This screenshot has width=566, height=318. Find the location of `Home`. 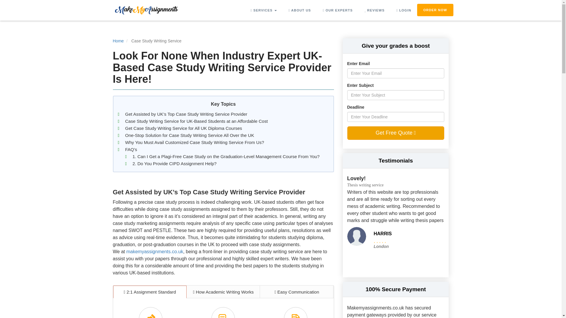

Home is located at coordinates (118, 41).